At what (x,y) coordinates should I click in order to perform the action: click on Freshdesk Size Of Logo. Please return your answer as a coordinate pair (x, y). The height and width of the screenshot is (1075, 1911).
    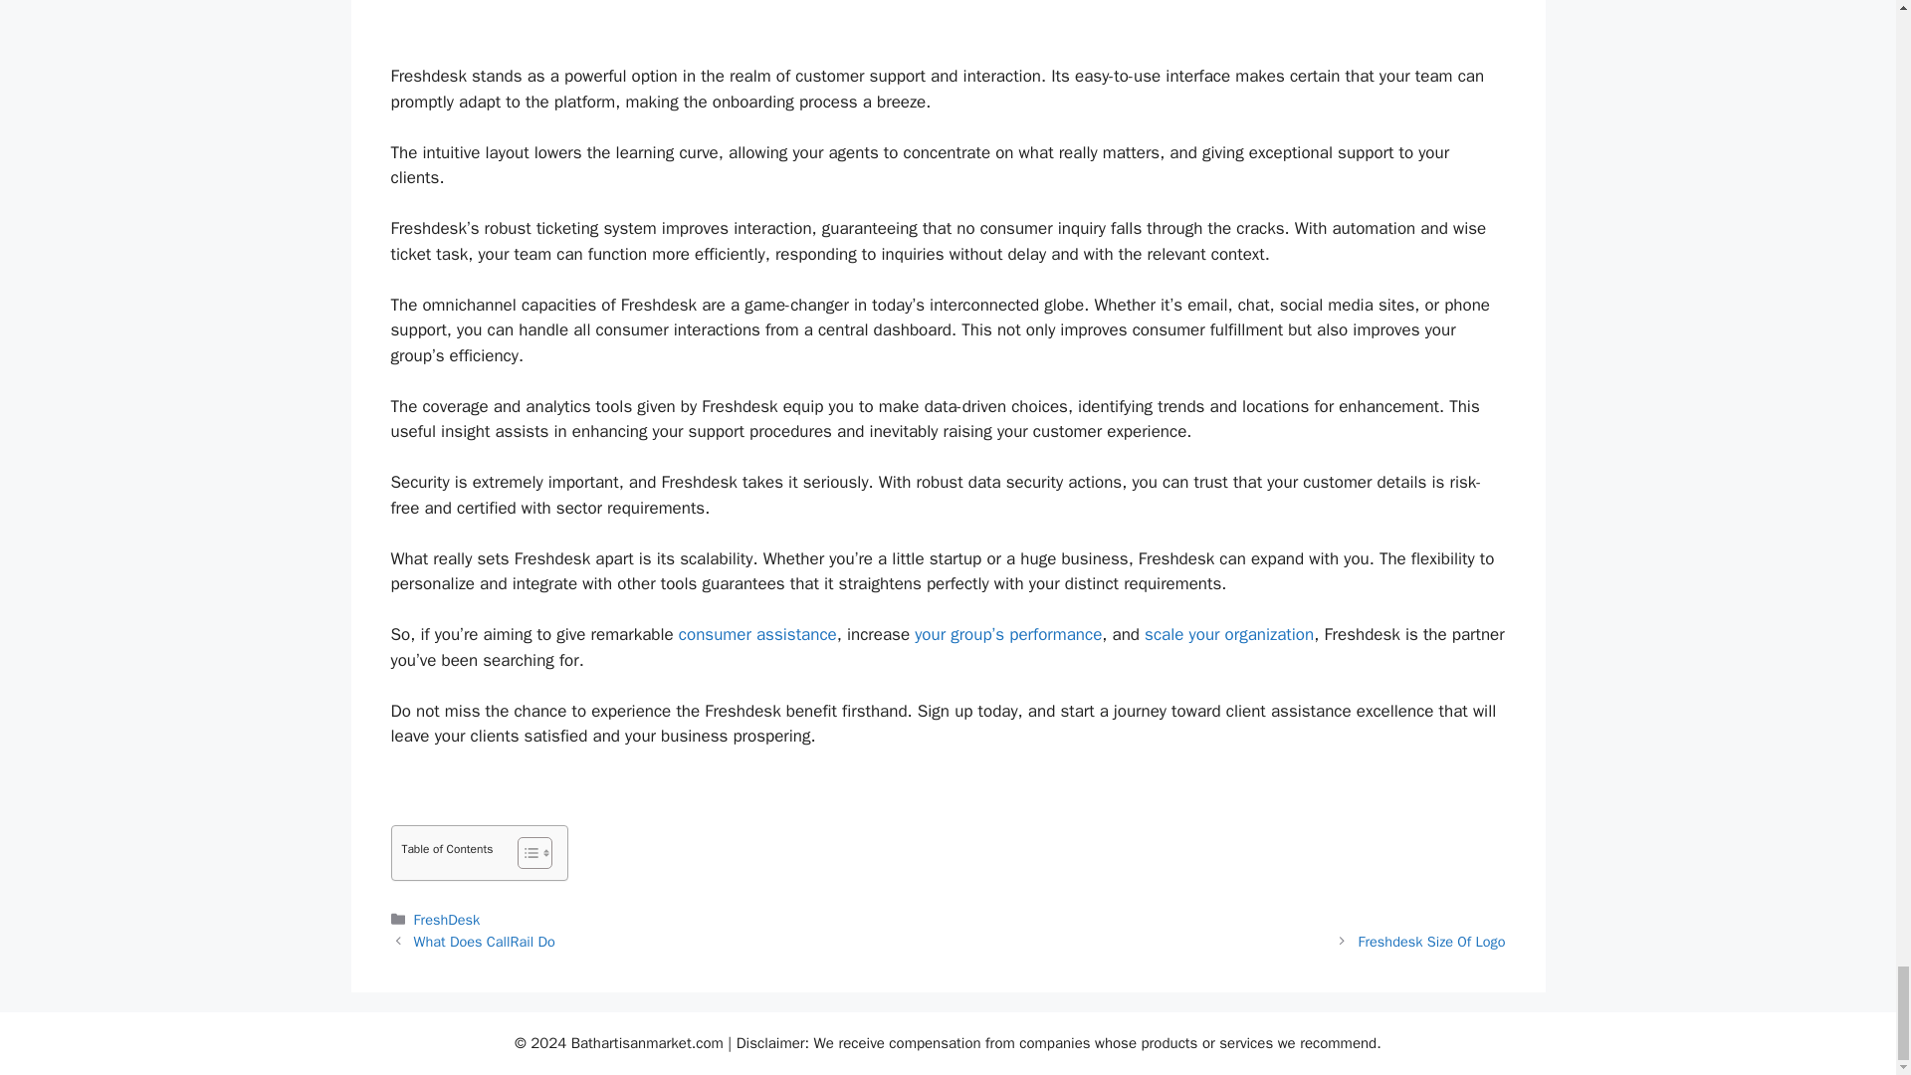
    Looking at the image, I should click on (1431, 942).